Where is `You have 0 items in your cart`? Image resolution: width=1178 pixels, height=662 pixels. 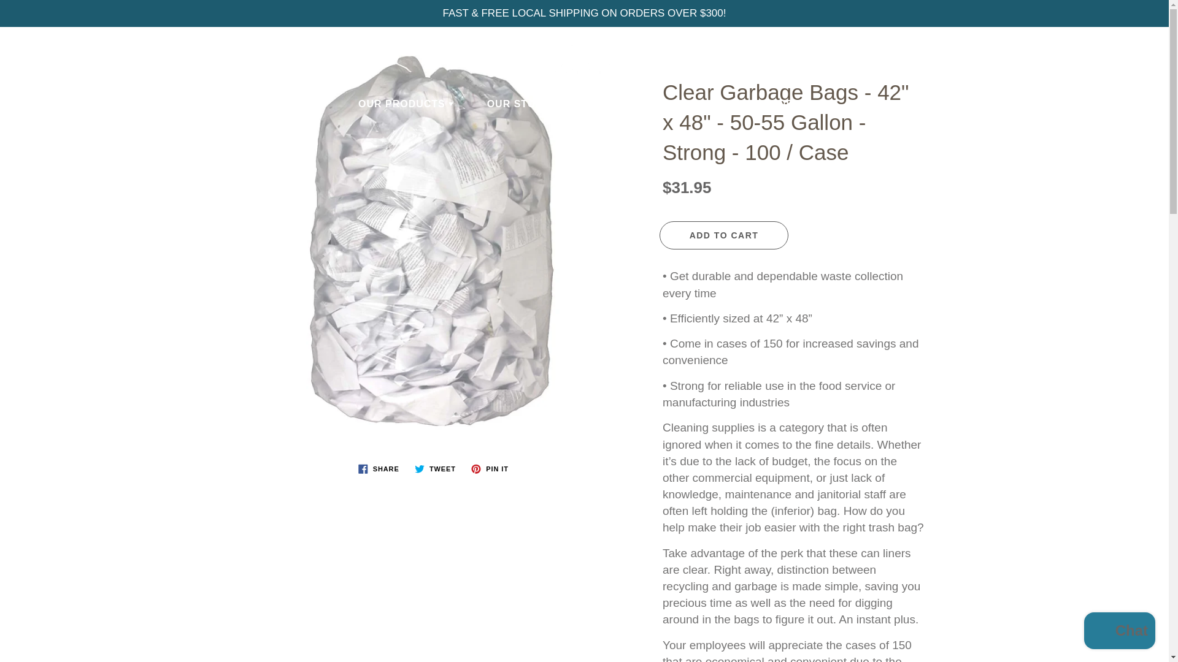
You have 0 items in your cart is located at coordinates (1147, 48).